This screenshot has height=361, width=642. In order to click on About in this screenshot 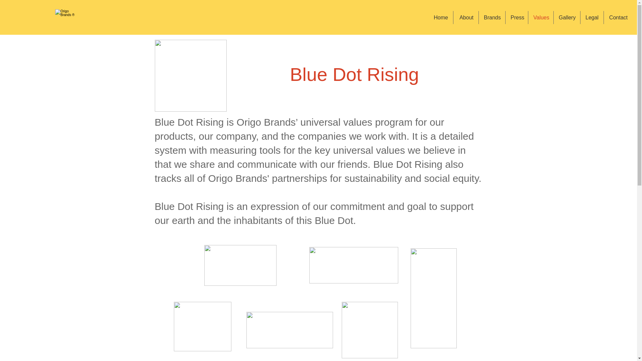, I will do `click(465, 17)`.